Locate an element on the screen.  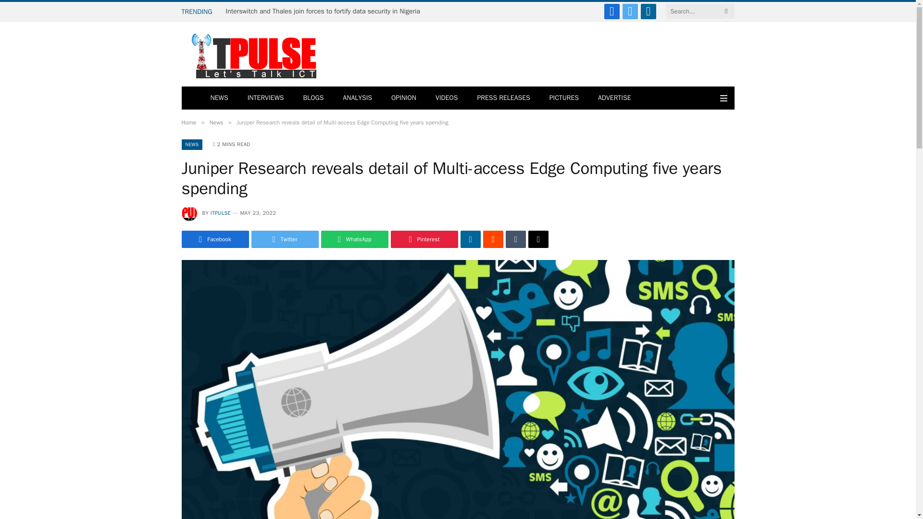
OPINION is located at coordinates (404, 98).